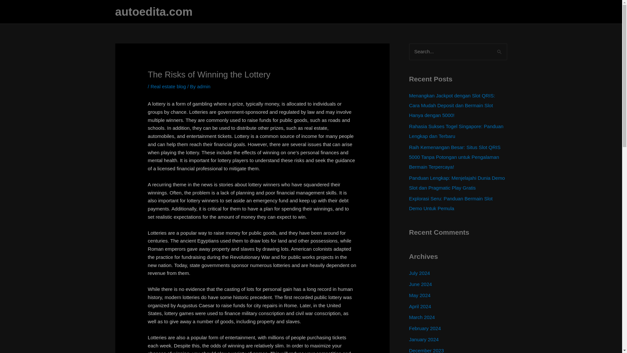  Describe the element at coordinates (419, 295) in the screenshot. I see `May 2024` at that location.